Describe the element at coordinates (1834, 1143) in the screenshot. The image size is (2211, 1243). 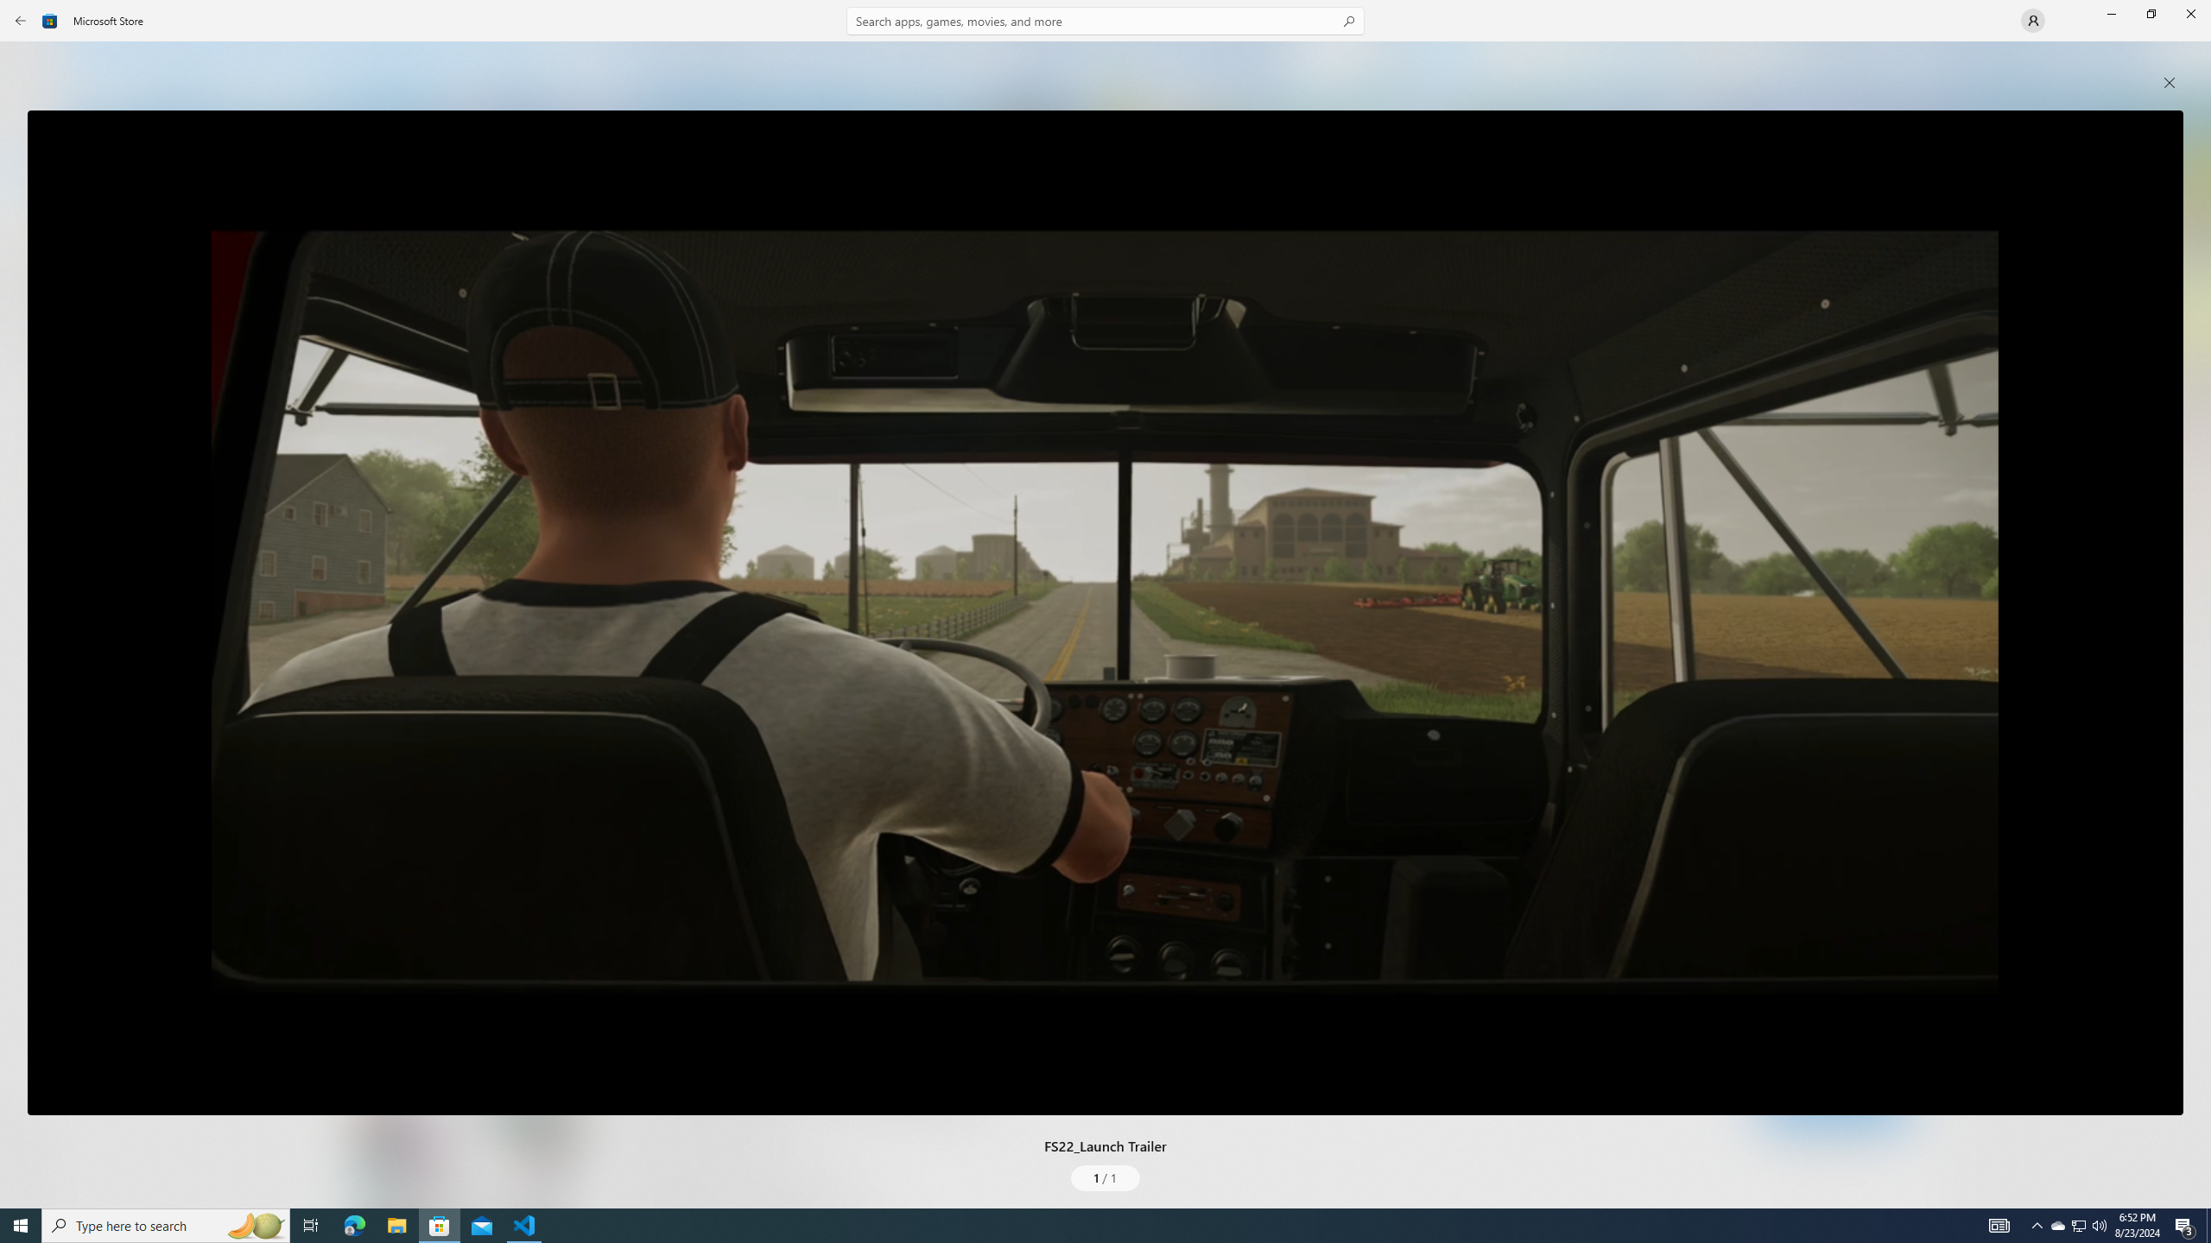
I see `Open Xbox App` at that location.